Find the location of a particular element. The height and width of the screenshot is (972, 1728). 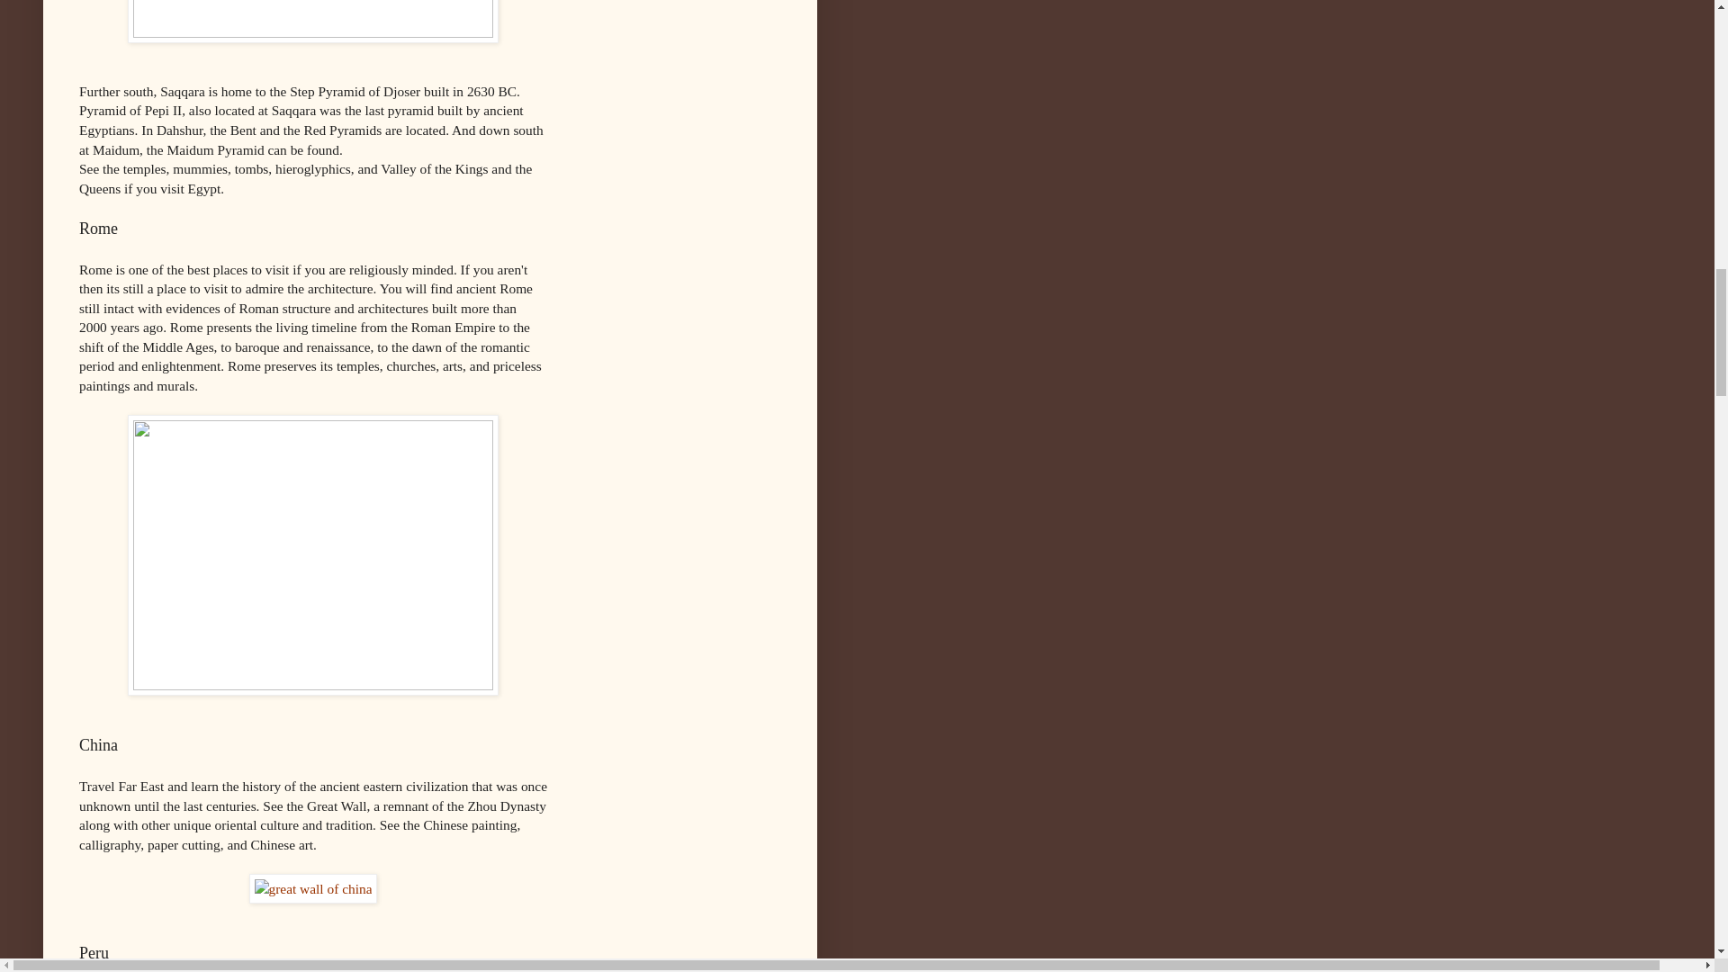

great wall of china is located at coordinates (313, 889).